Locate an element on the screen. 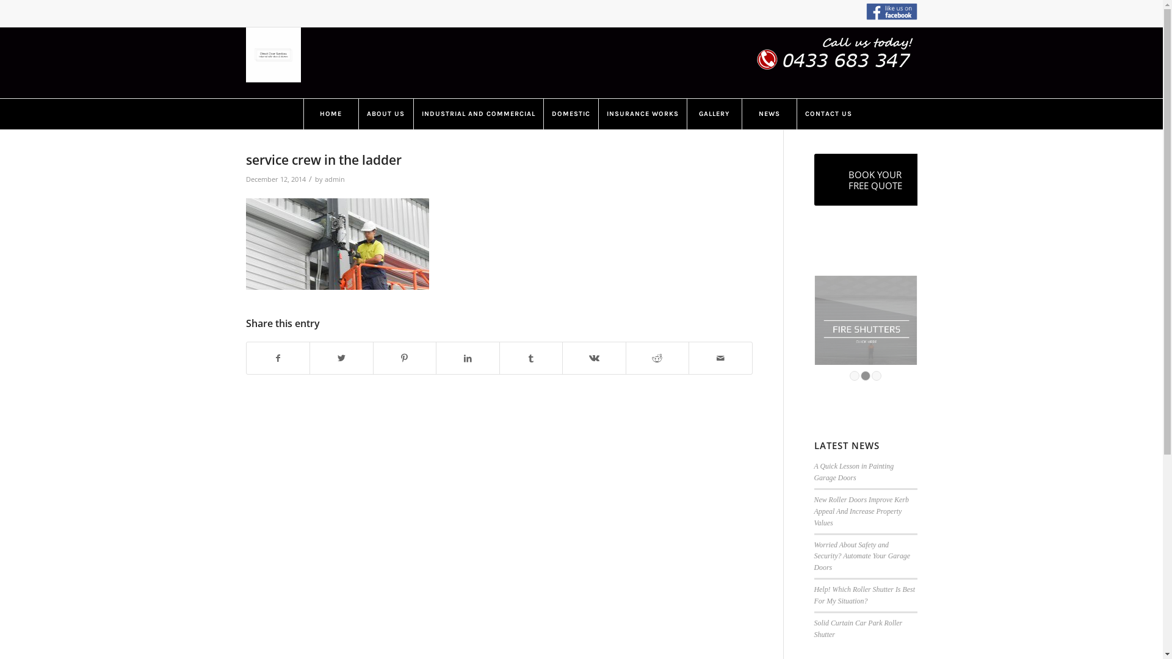  2 is located at coordinates (866, 376).